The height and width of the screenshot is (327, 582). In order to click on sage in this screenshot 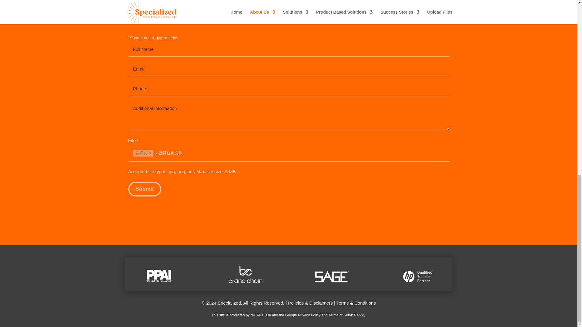, I will do `click(332, 276)`.